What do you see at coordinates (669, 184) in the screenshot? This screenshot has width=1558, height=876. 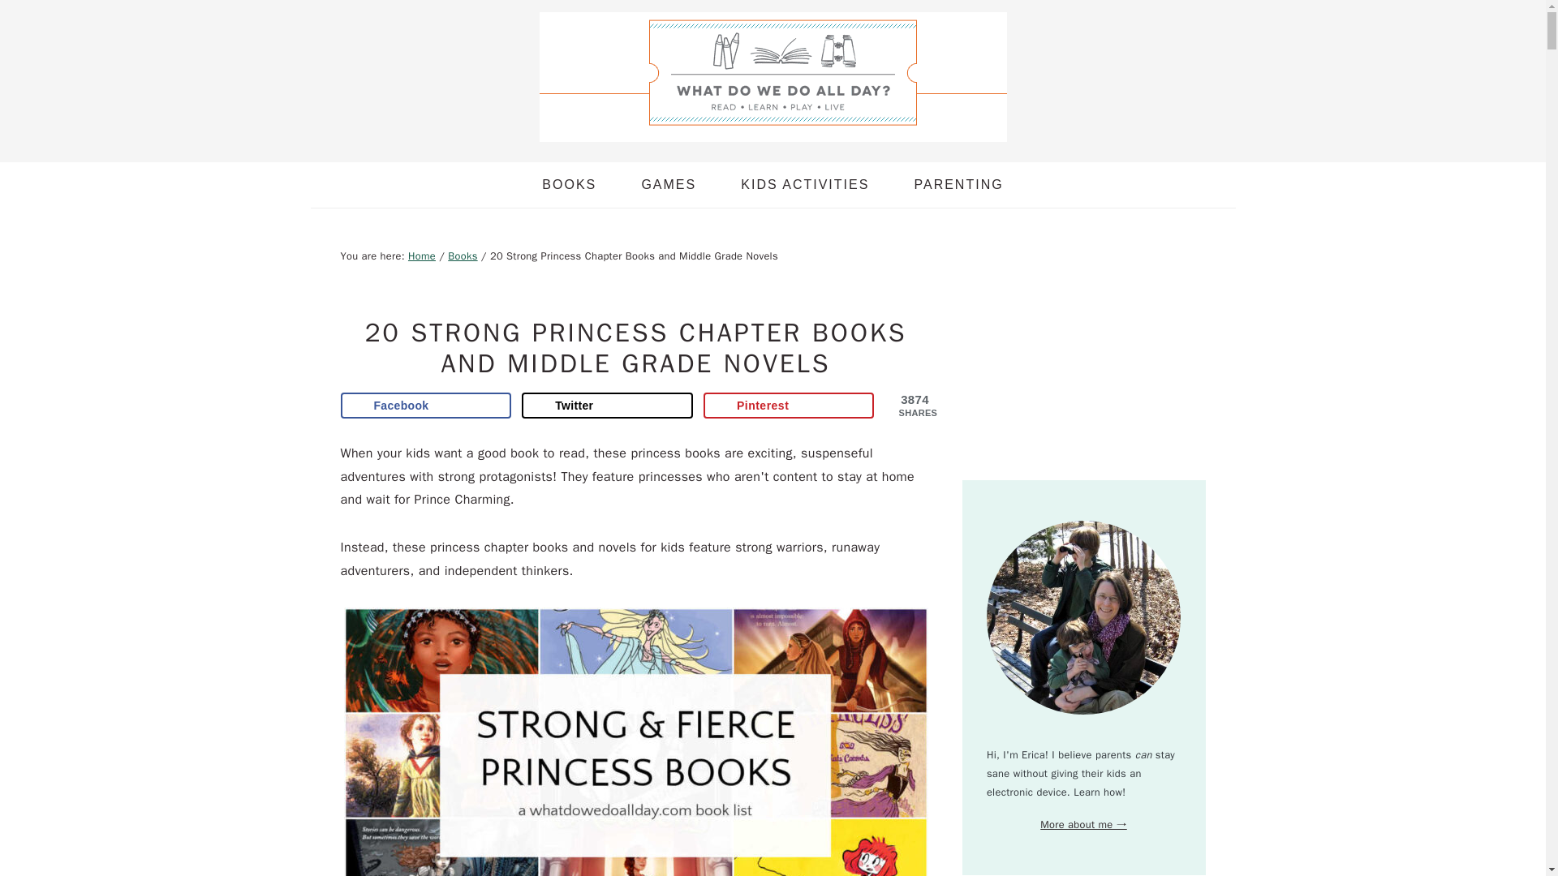 I see `GAMES` at bounding box center [669, 184].